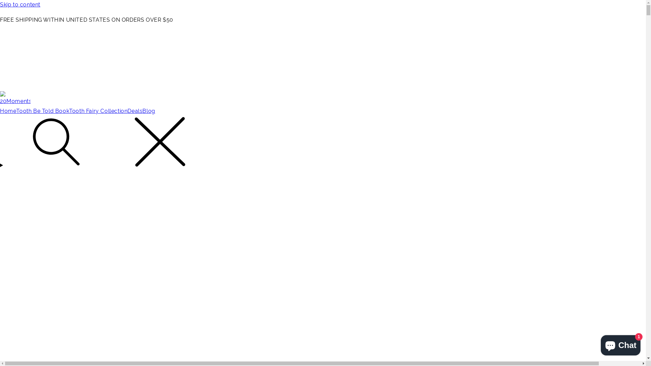 Image resolution: width=651 pixels, height=366 pixels. I want to click on Deals, so click(135, 111).